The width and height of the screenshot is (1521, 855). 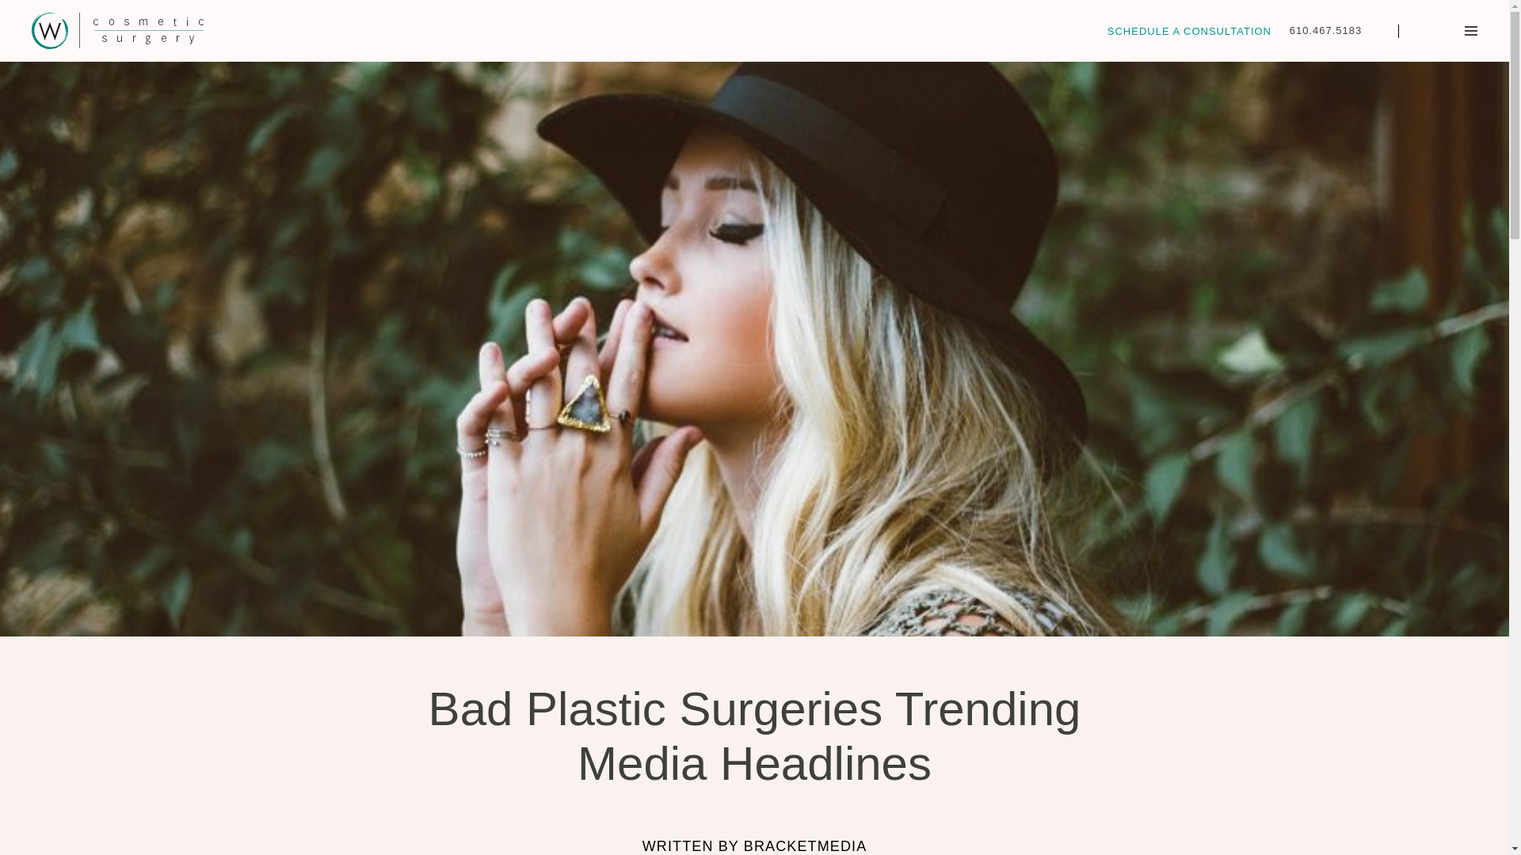 What do you see at coordinates (1470, 30) in the screenshot?
I see `Open Menu` at bounding box center [1470, 30].